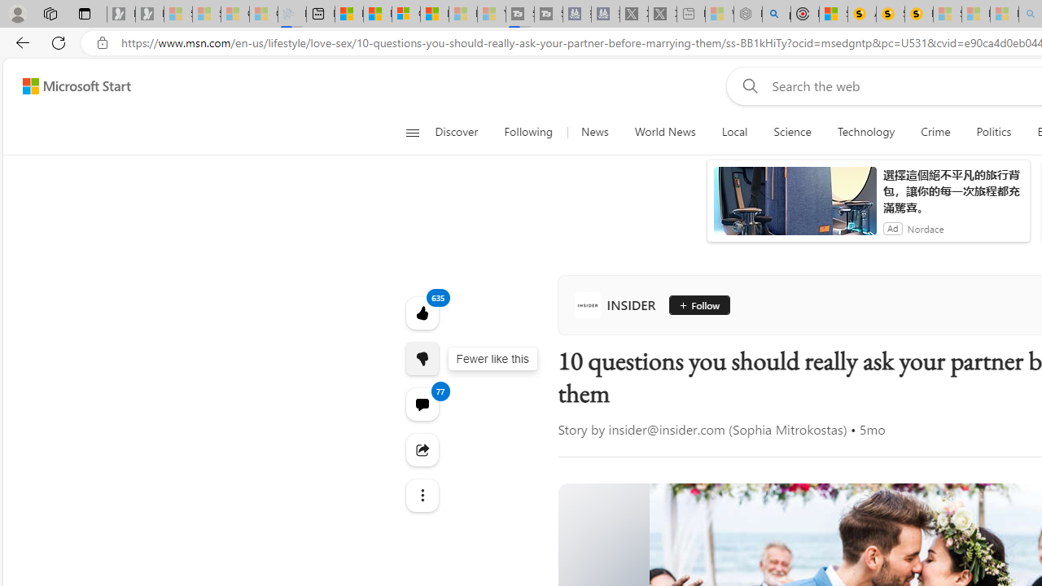 The width and height of the screenshot is (1042, 586). I want to click on Microsoft Start, so click(77, 85).